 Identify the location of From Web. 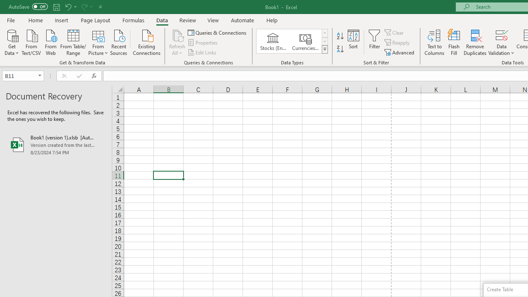
(50, 42).